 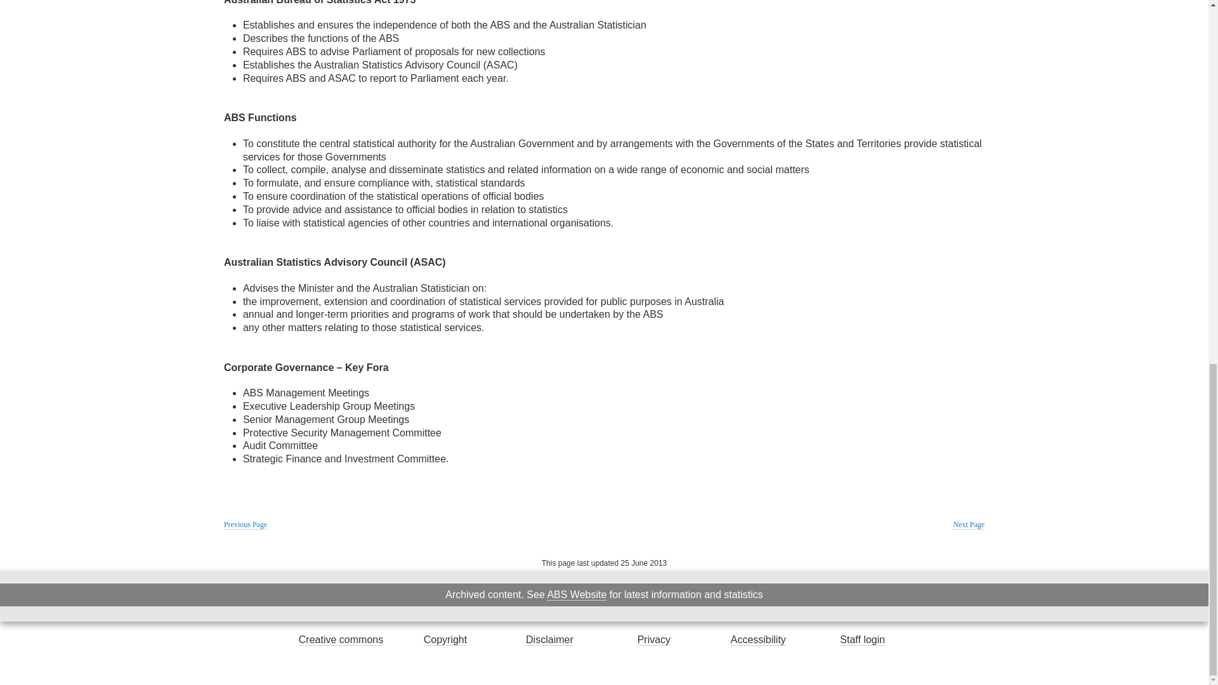 I want to click on Staff login, so click(x=863, y=640).